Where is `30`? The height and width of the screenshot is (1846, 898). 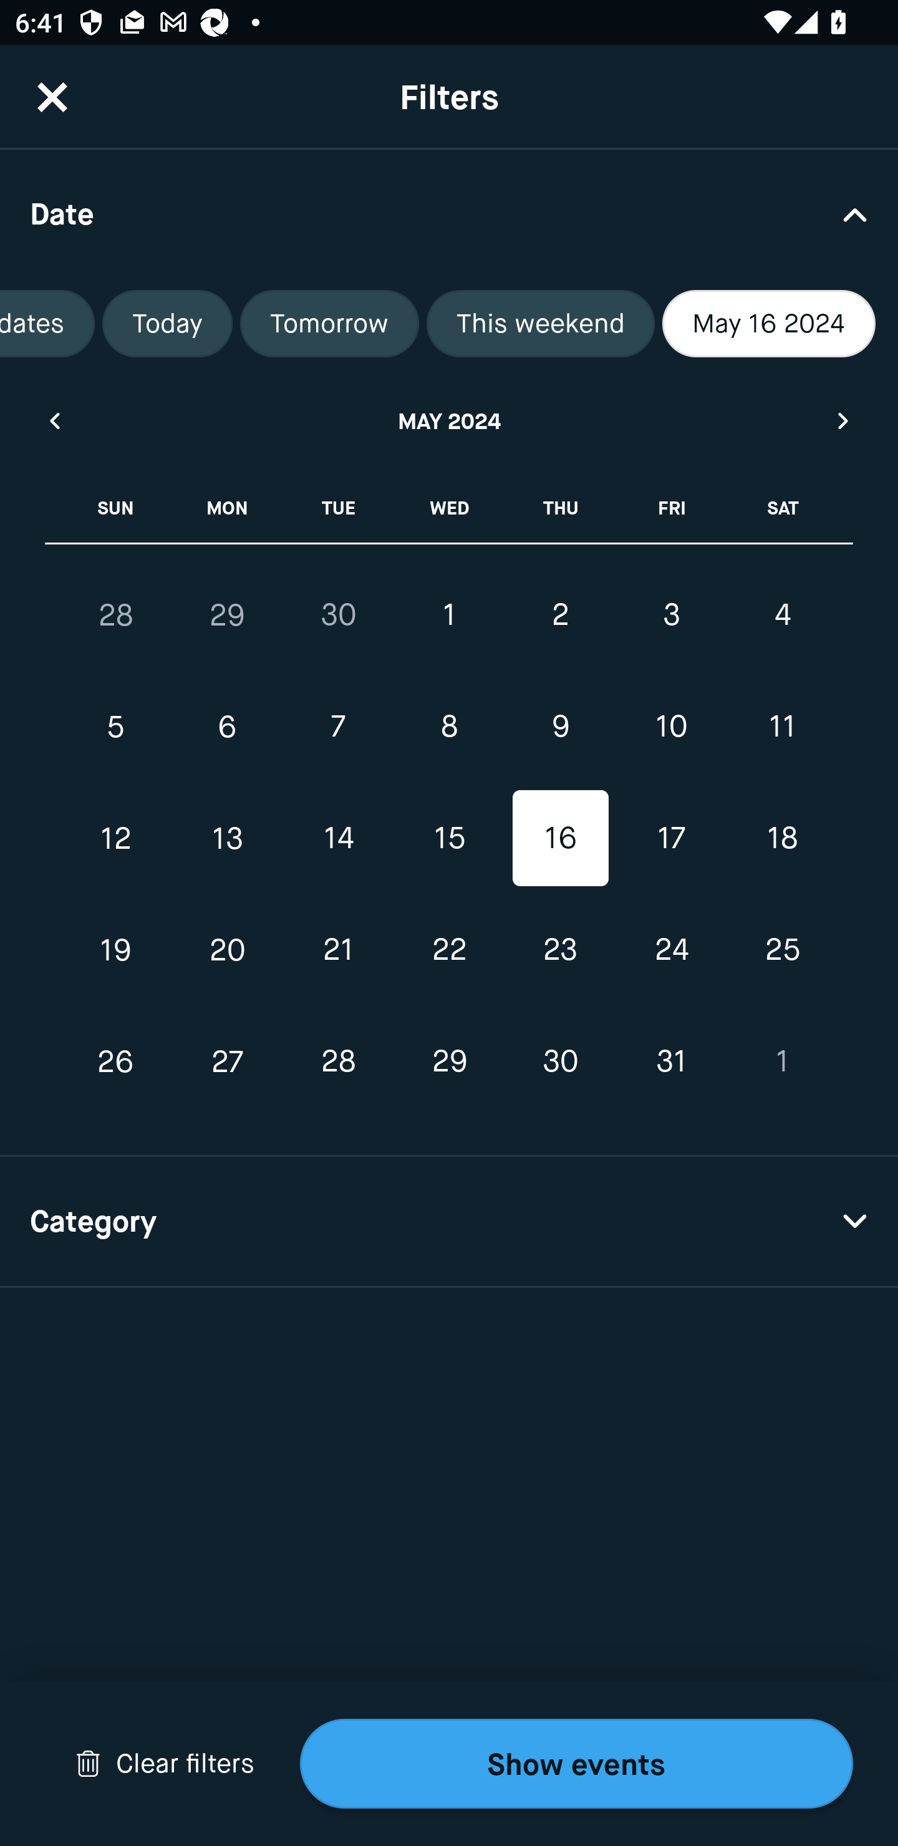 30 is located at coordinates (338, 614).